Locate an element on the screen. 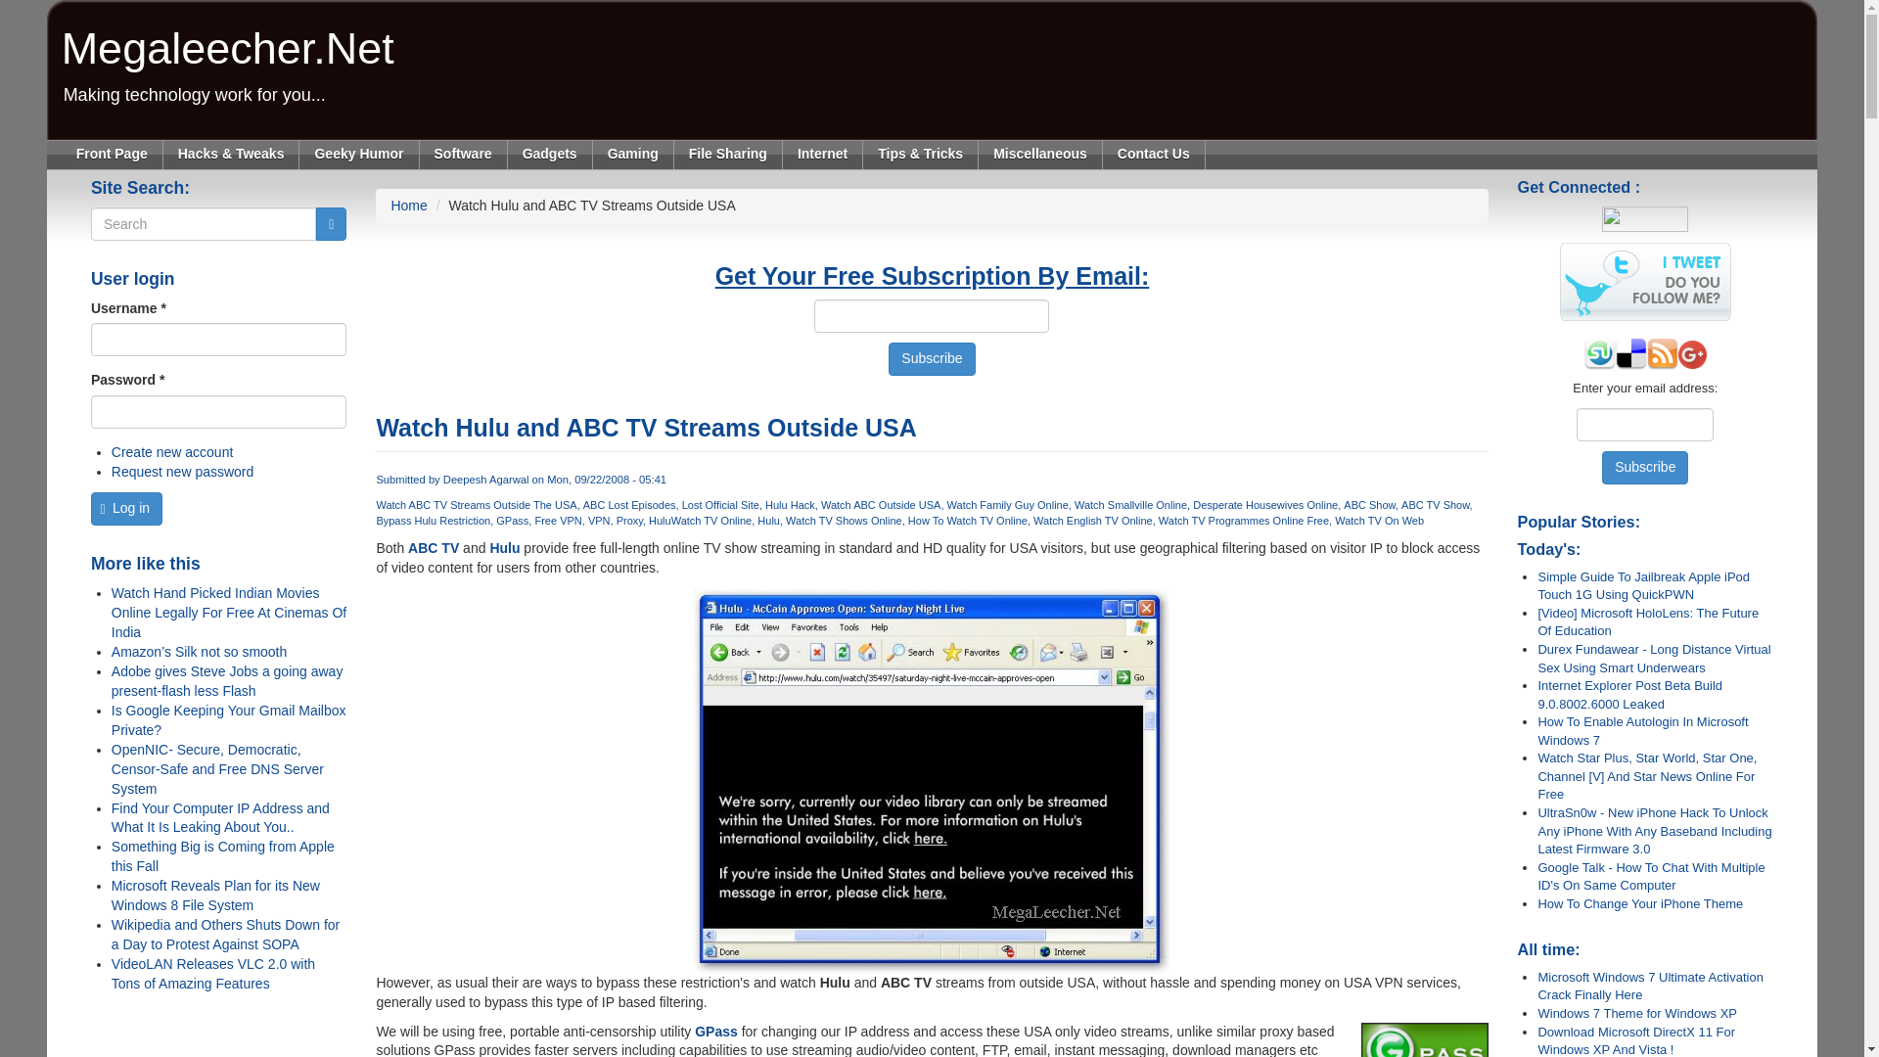 The image size is (1879, 1057). View user profile. is located at coordinates (932, 358).